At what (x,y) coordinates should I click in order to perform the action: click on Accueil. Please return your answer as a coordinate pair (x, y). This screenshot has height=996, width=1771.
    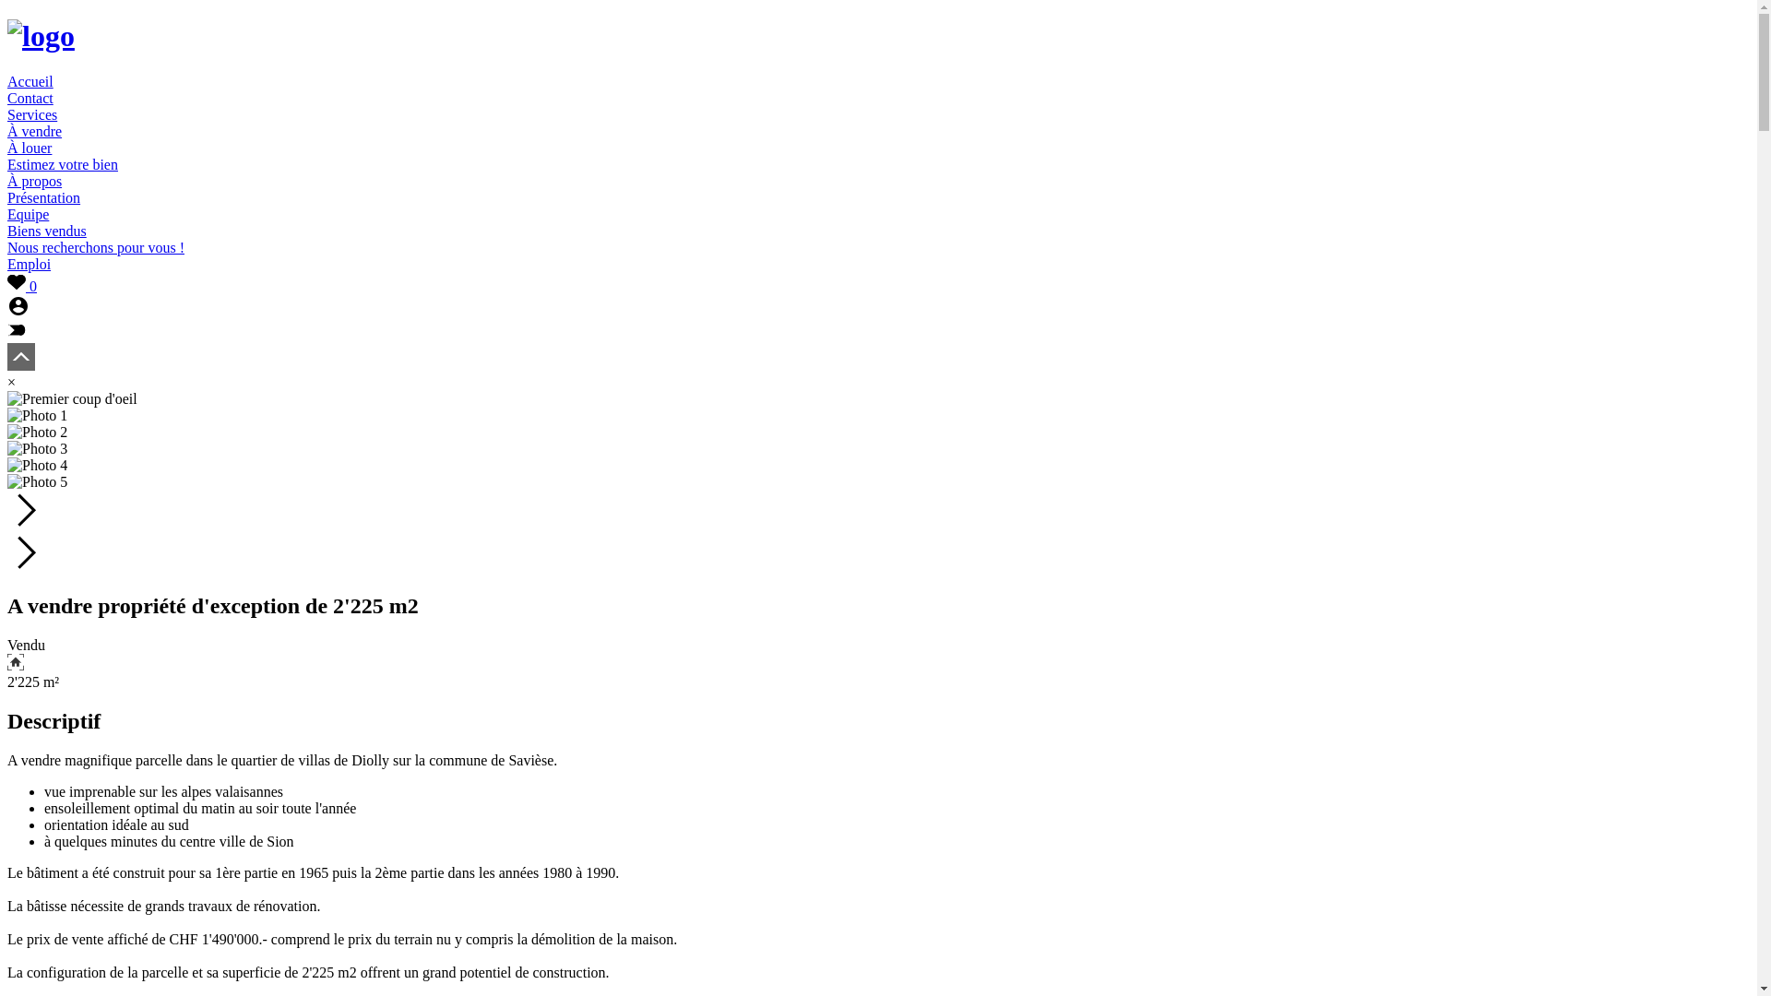
    Looking at the image, I should click on (30, 81).